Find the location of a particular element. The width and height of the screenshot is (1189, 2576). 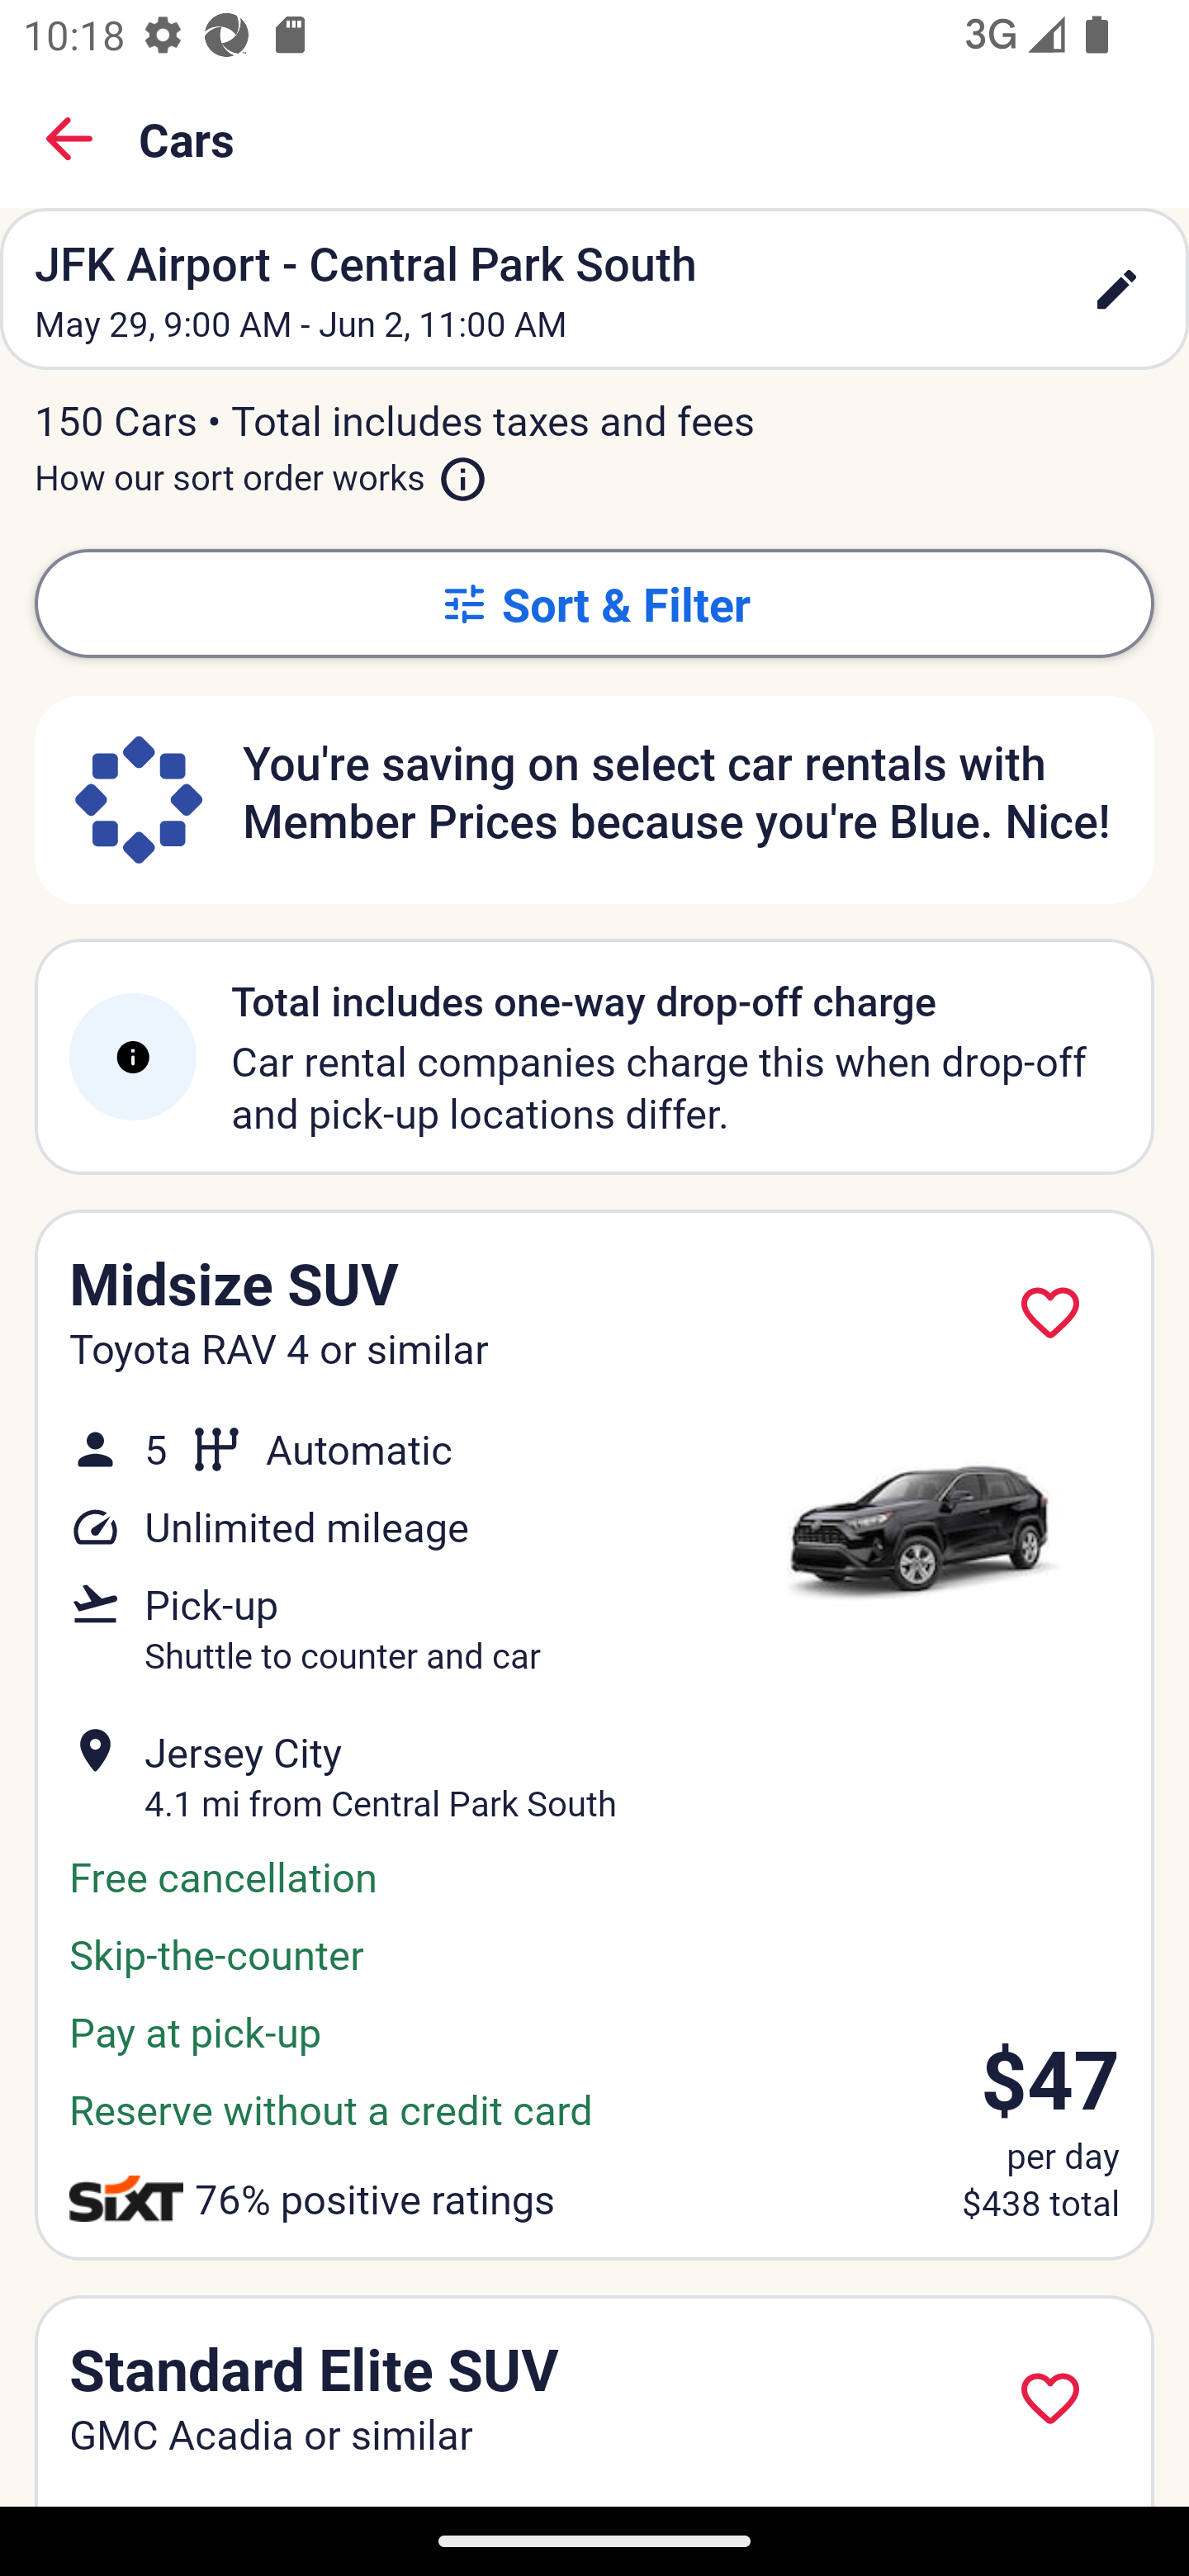

Back is located at coordinates (69, 139).